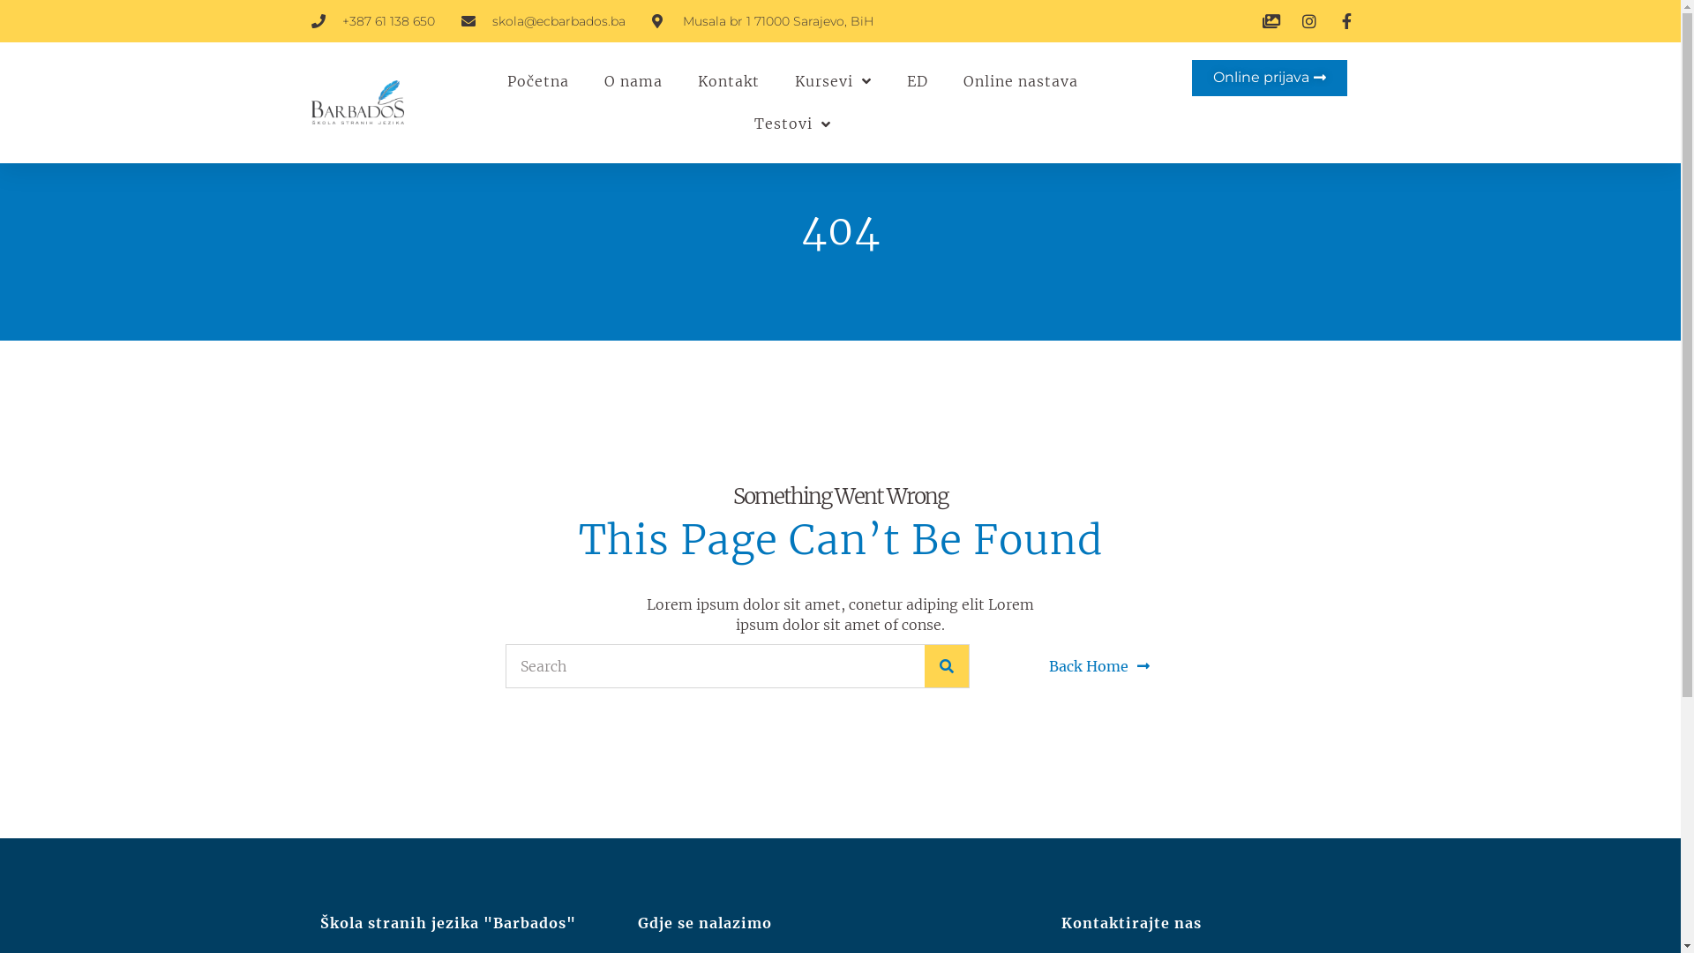  I want to click on Online nastava, so click(1021, 81).